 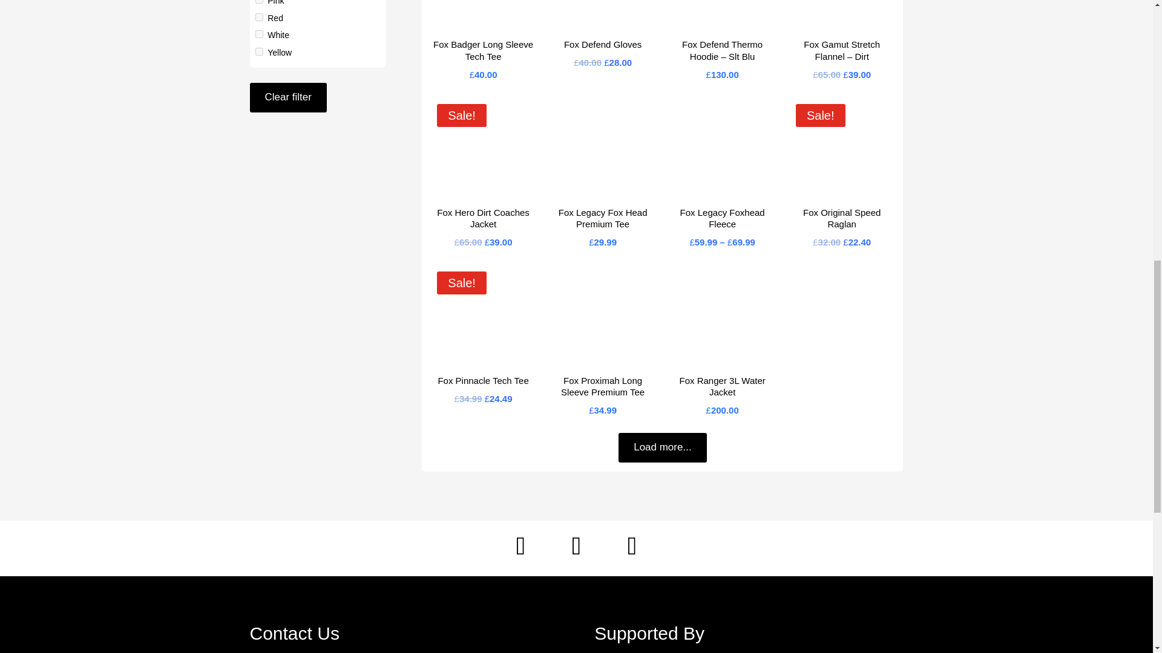 What do you see at coordinates (275, 2) in the screenshot?
I see `Pink` at bounding box center [275, 2].